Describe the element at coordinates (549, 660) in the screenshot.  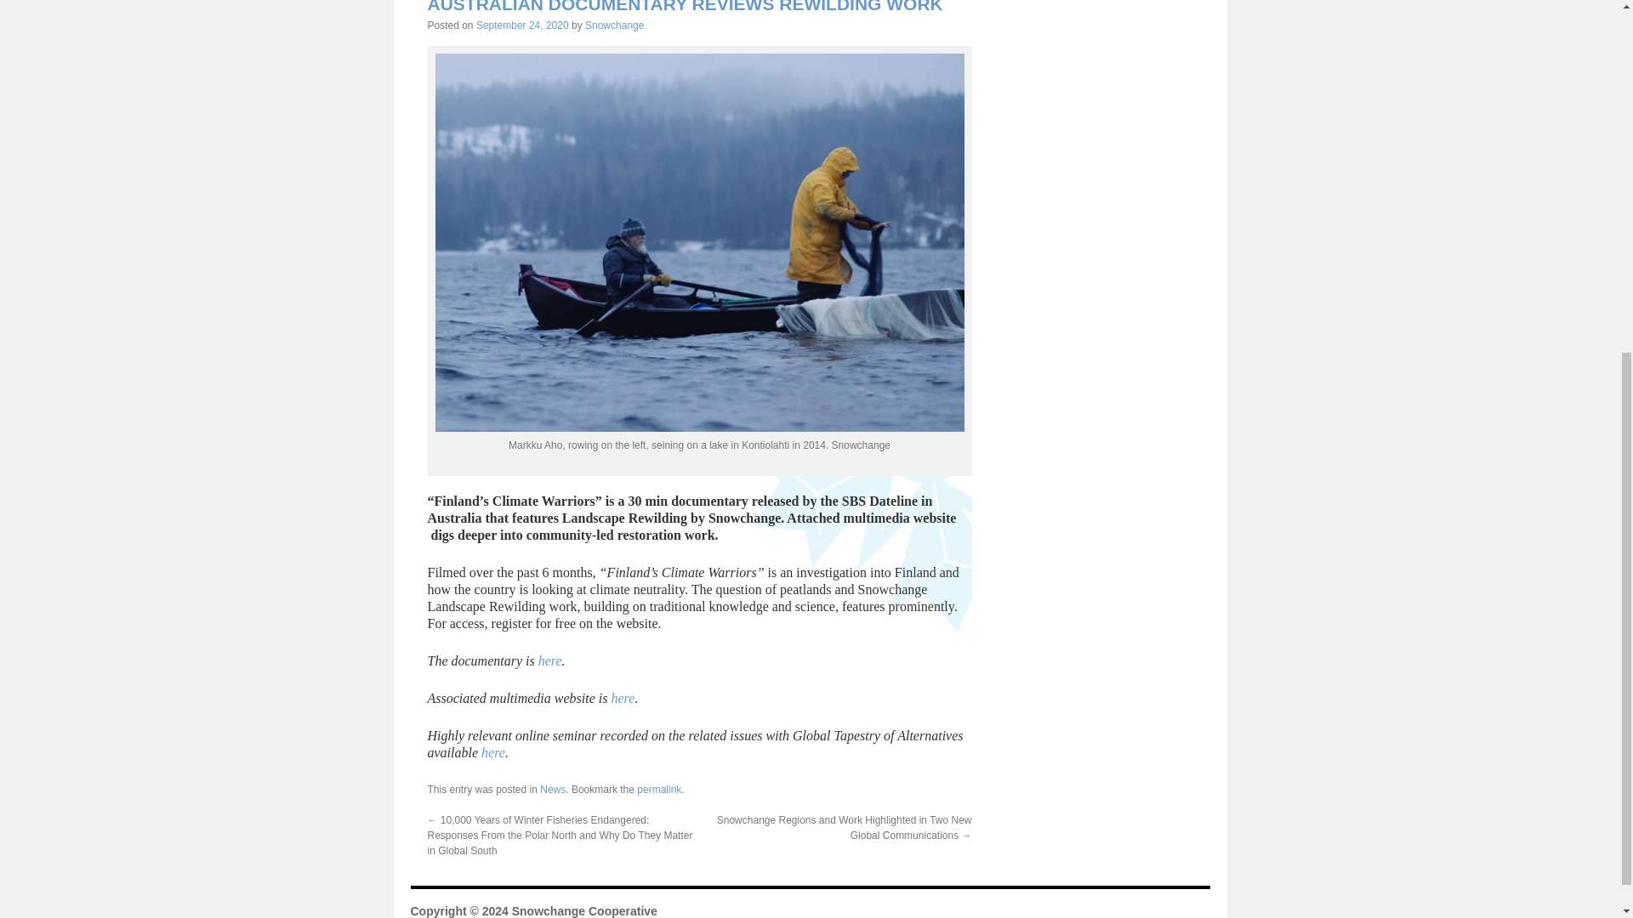
I see `sbs` at that location.